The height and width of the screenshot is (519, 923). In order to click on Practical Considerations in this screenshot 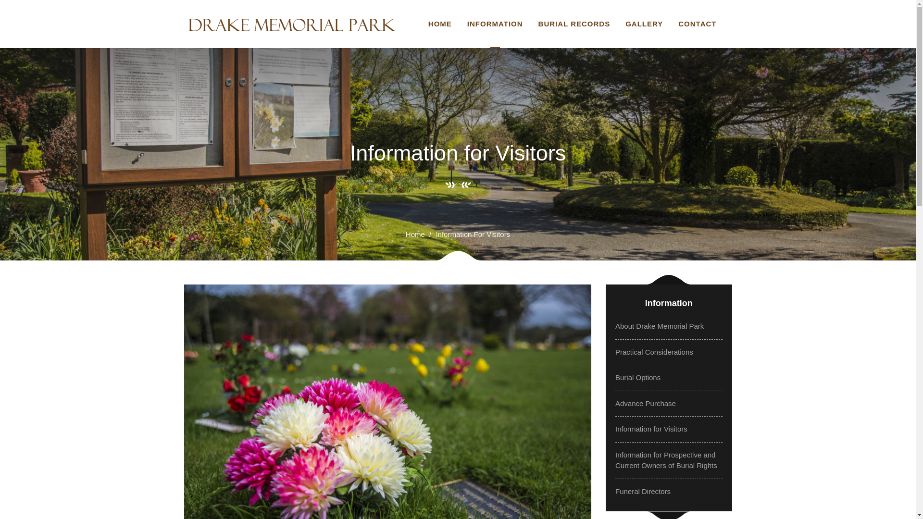, I will do `click(654, 352)`.